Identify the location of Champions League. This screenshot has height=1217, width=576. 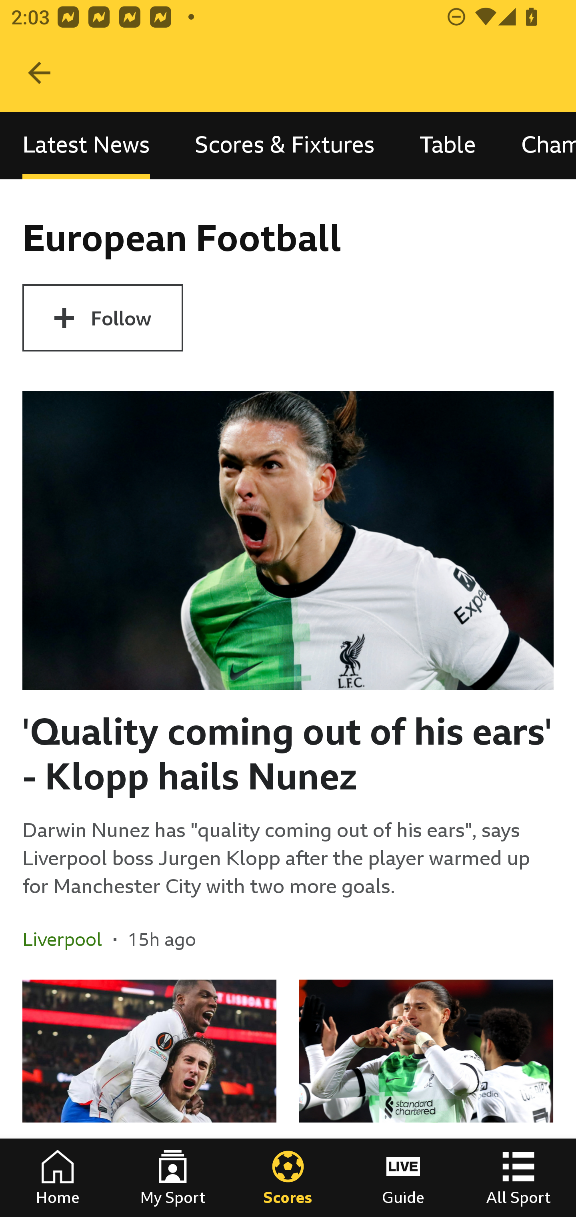
(538, 145).